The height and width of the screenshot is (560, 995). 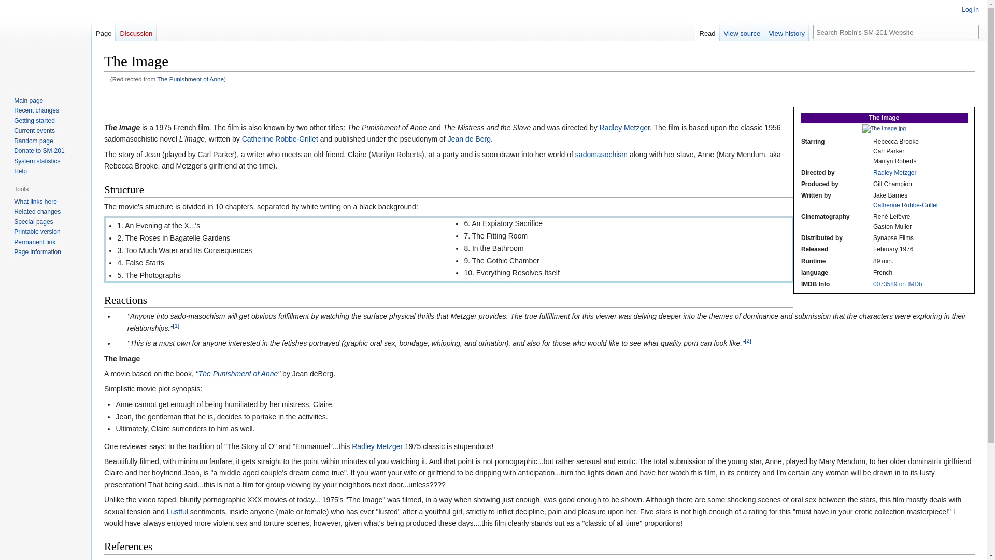 I want to click on Jean de Berg, so click(x=469, y=139).